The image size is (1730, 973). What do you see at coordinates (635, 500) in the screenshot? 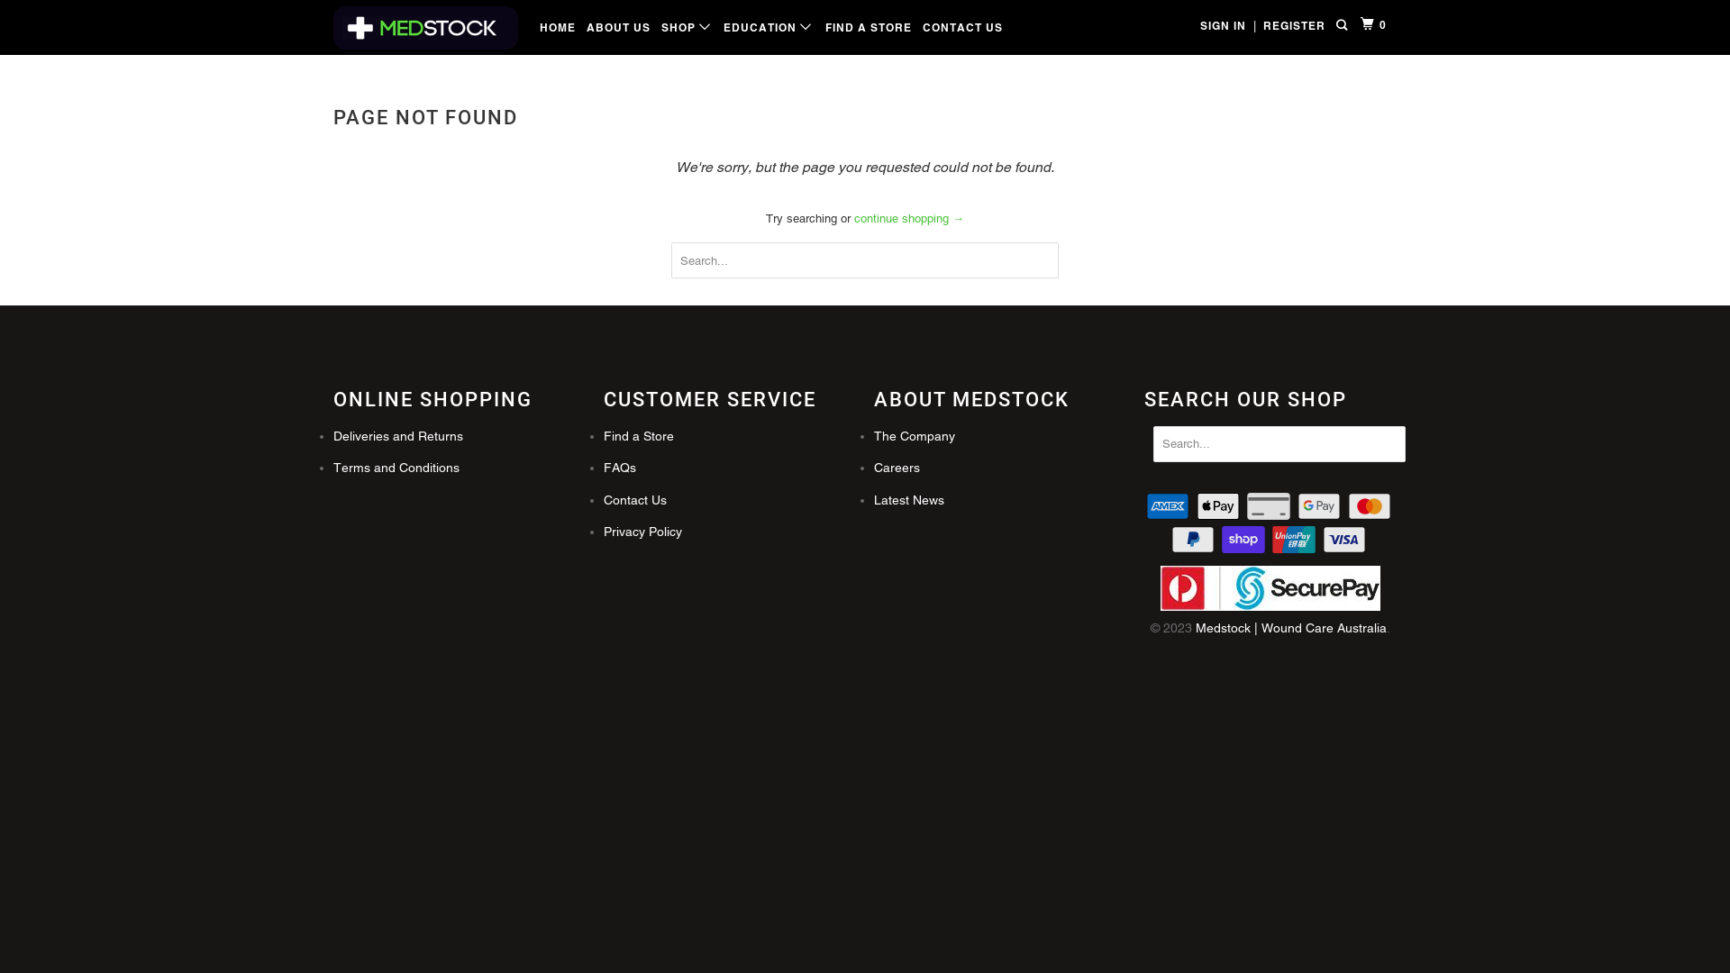
I see `Contact Us` at bounding box center [635, 500].